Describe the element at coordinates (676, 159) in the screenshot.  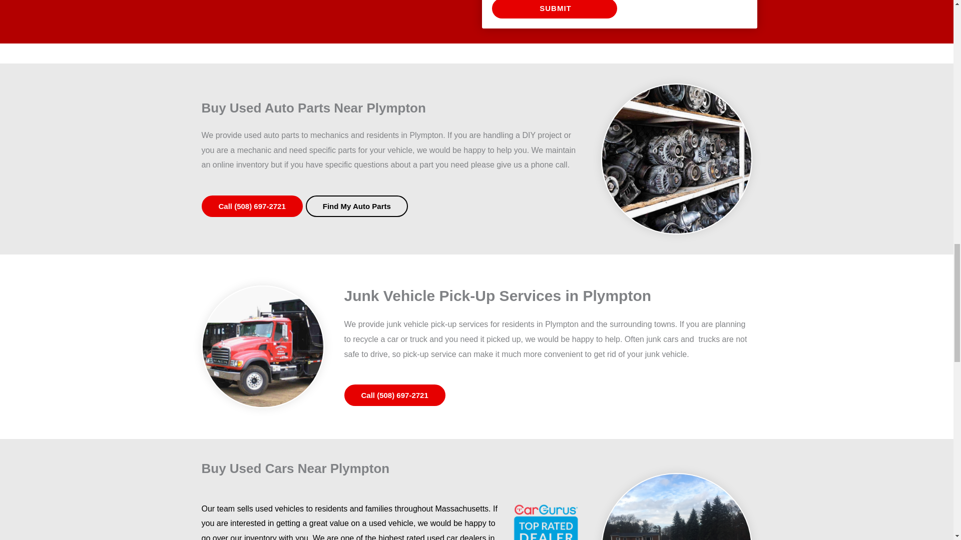
I see `parts-shelf` at that location.